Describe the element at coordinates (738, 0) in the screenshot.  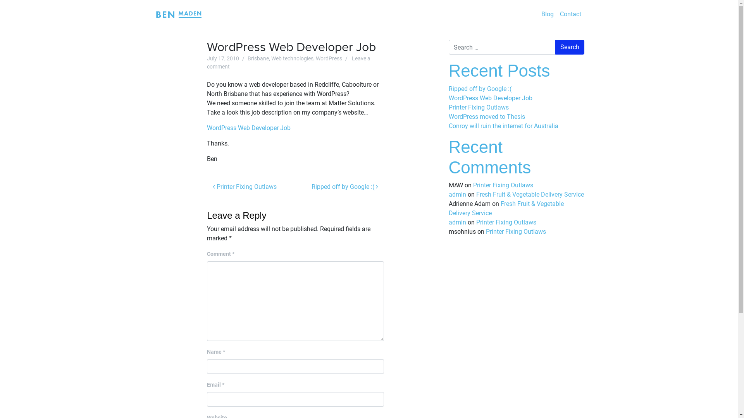
I see `Skip to content` at that location.